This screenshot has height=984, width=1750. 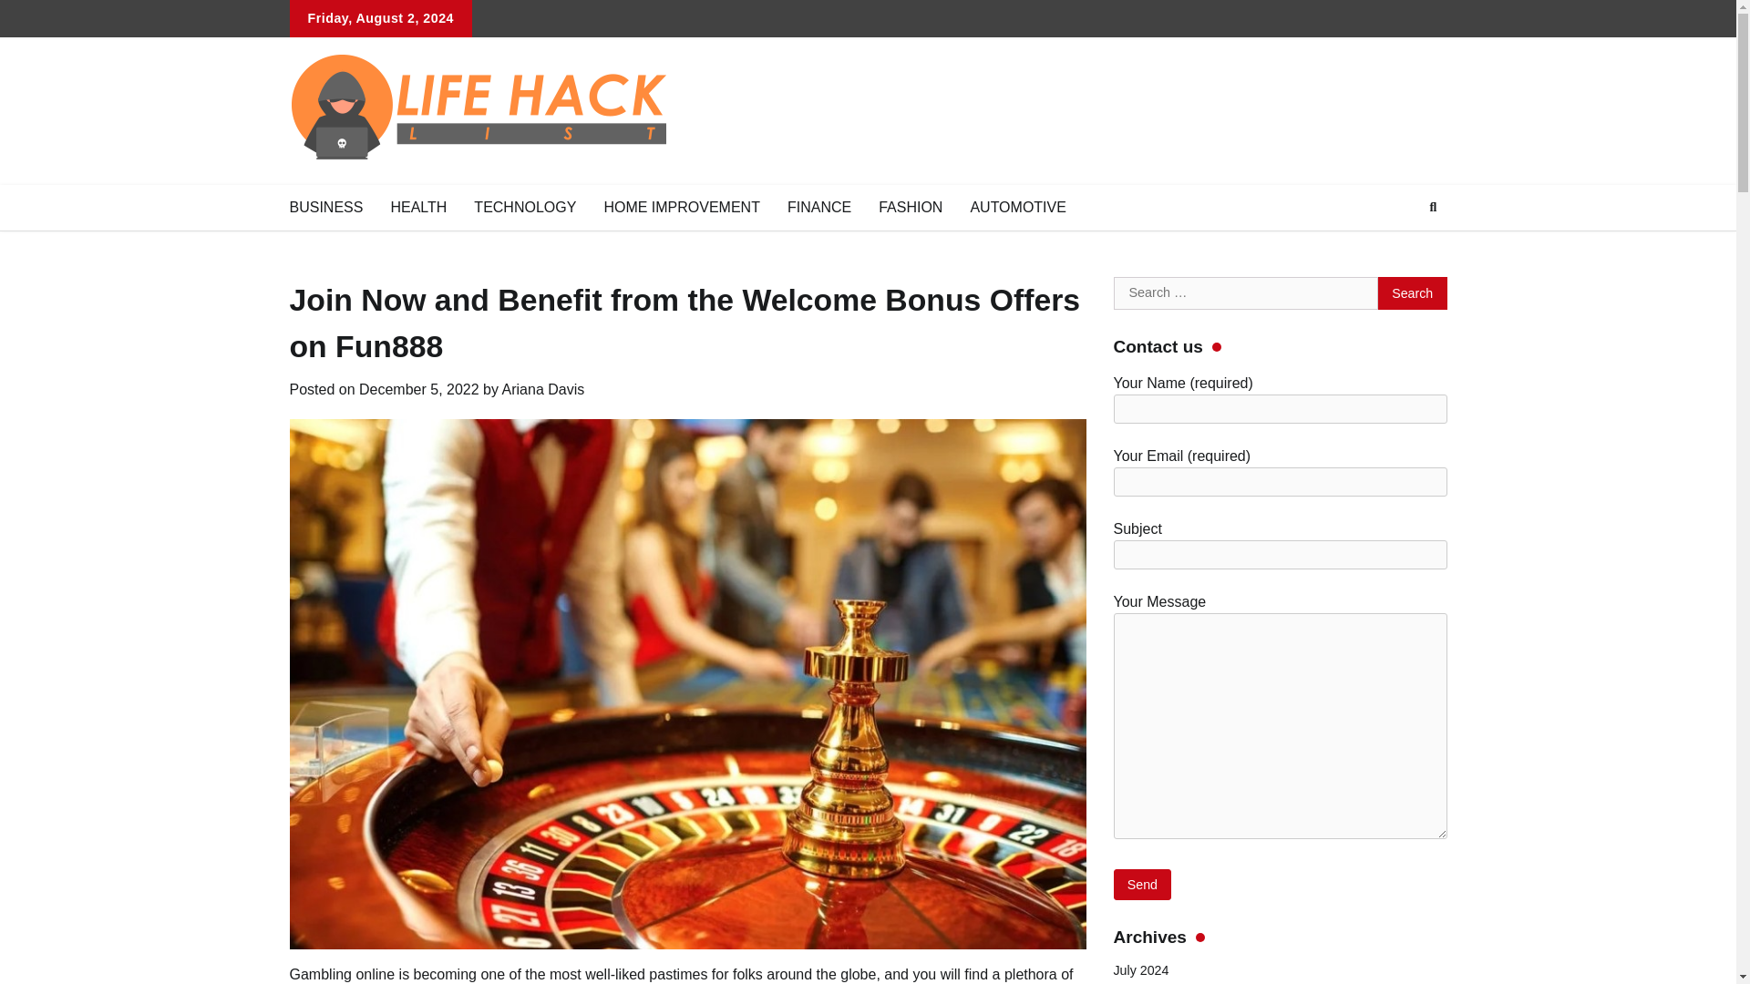 What do you see at coordinates (1141, 970) in the screenshot?
I see `July 2024` at bounding box center [1141, 970].